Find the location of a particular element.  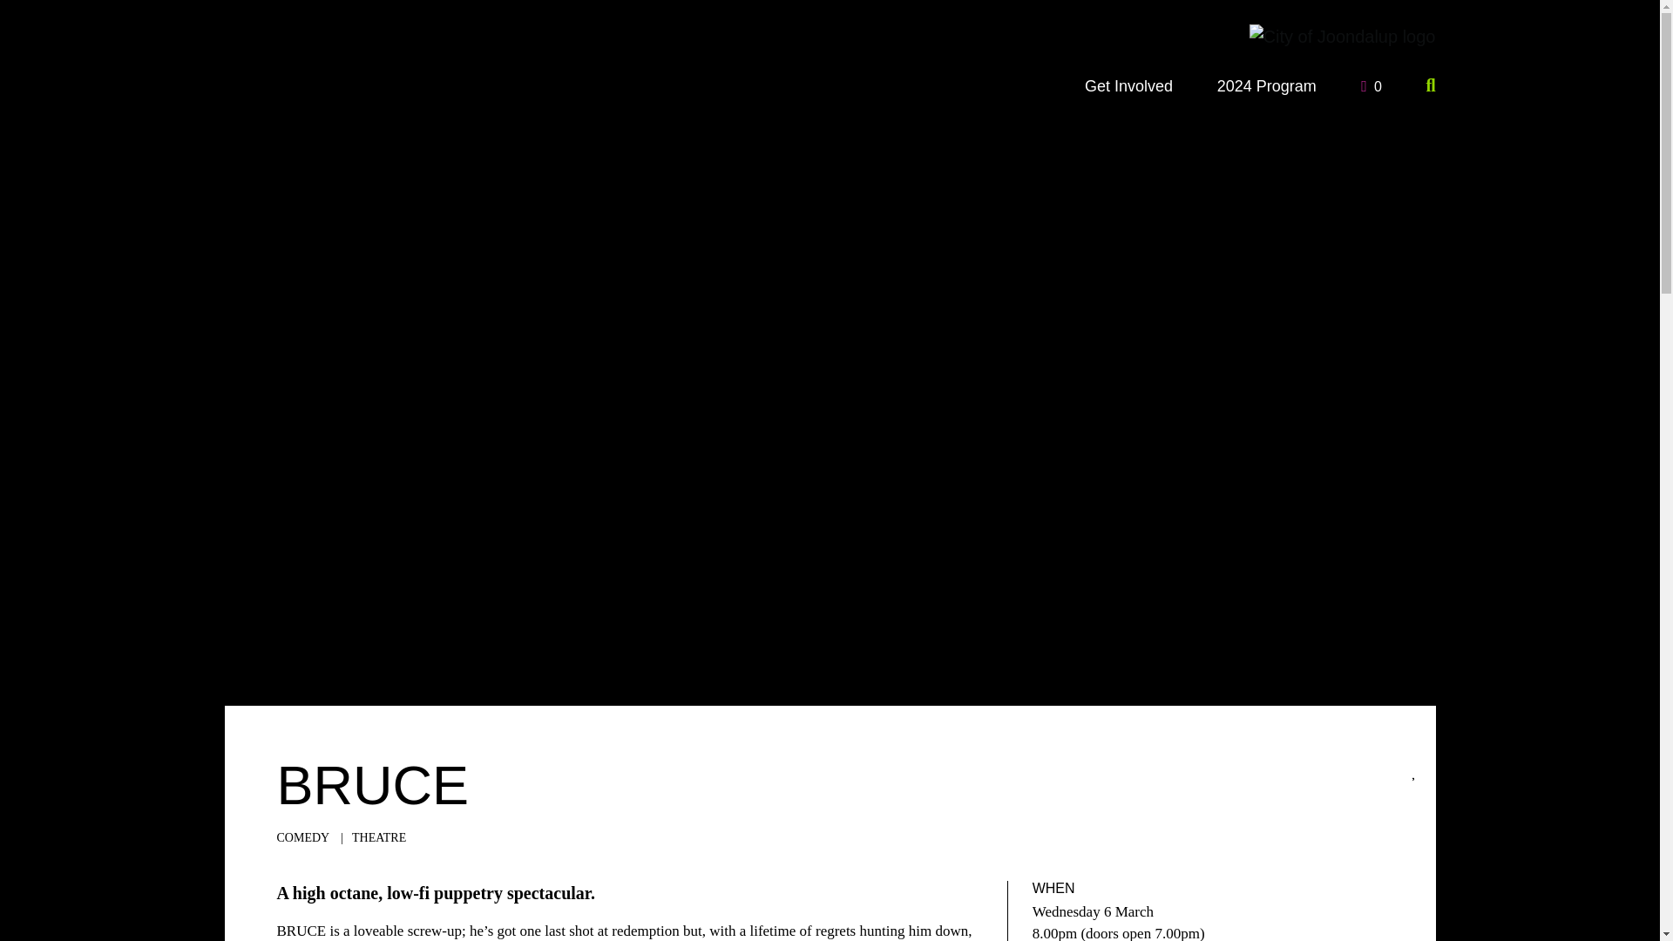

Accessibility Tools is located at coordinates (1266, 85).